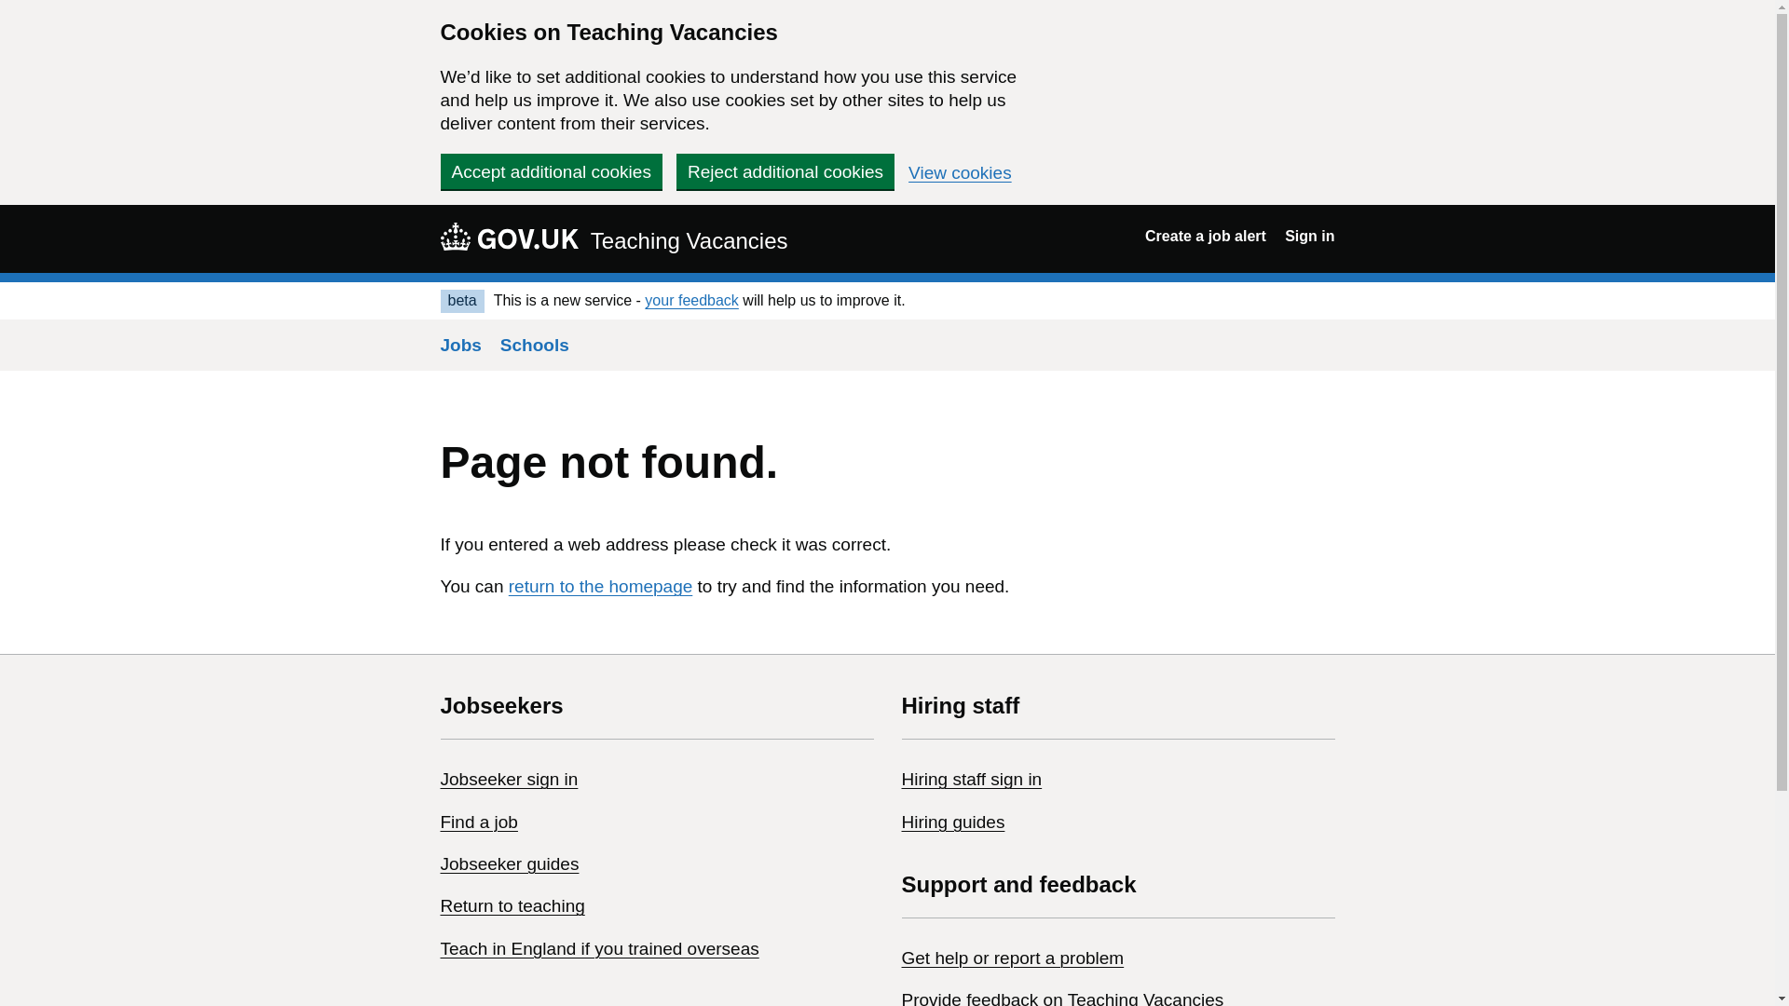 This screenshot has width=1789, height=1006. I want to click on Sign in, so click(1309, 237).